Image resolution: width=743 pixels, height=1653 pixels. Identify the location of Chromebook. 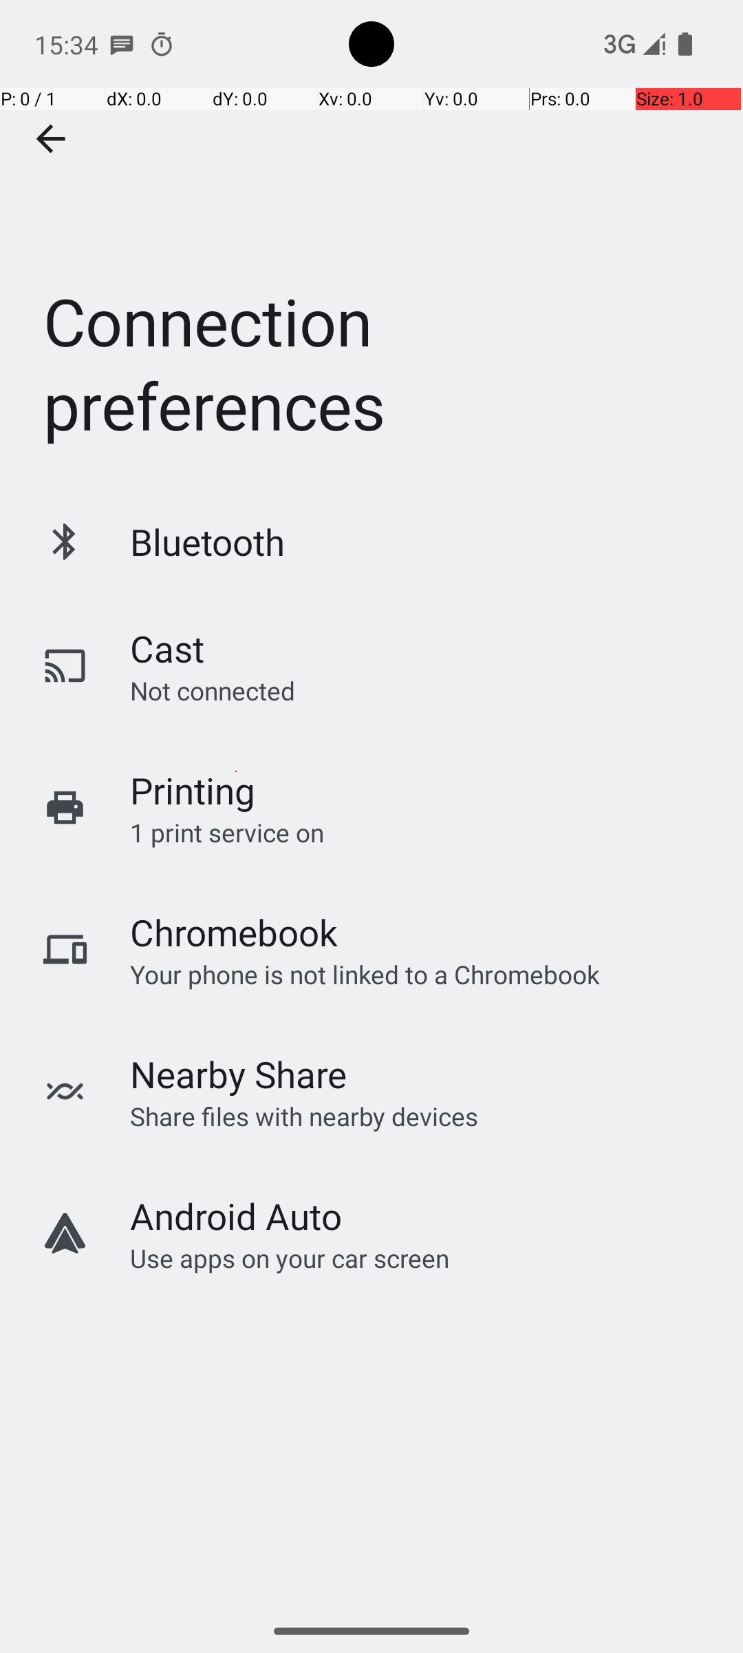
(234, 933).